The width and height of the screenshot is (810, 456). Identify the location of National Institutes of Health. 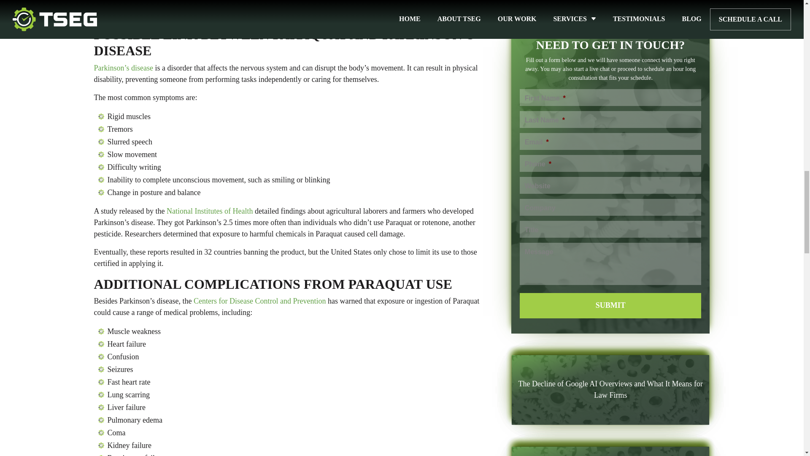
(210, 211).